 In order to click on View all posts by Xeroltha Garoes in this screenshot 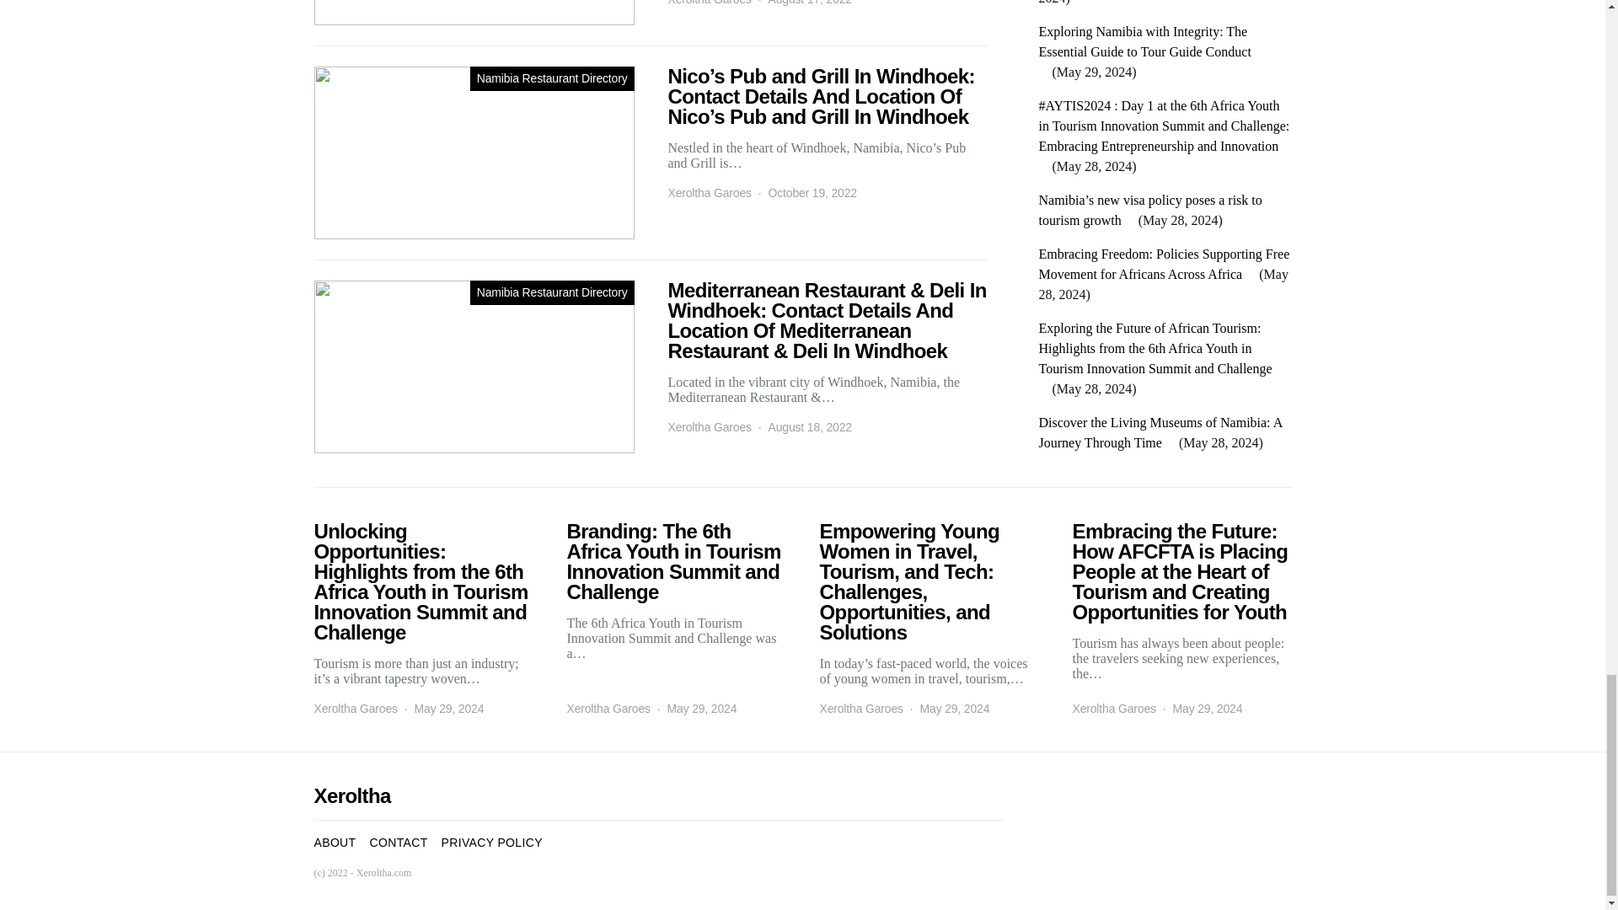, I will do `click(608, 709)`.